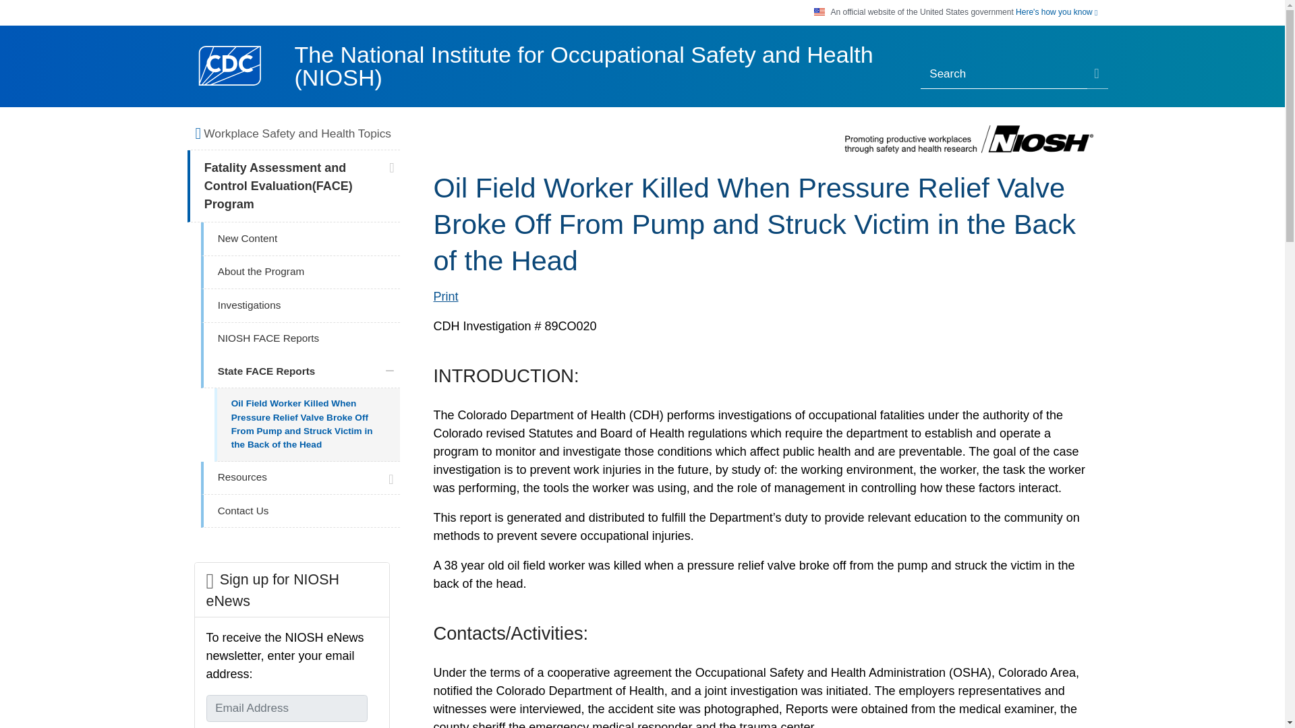  Describe the element at coordinates (390, 371) in the screenshot. I see `collapse` at that location.